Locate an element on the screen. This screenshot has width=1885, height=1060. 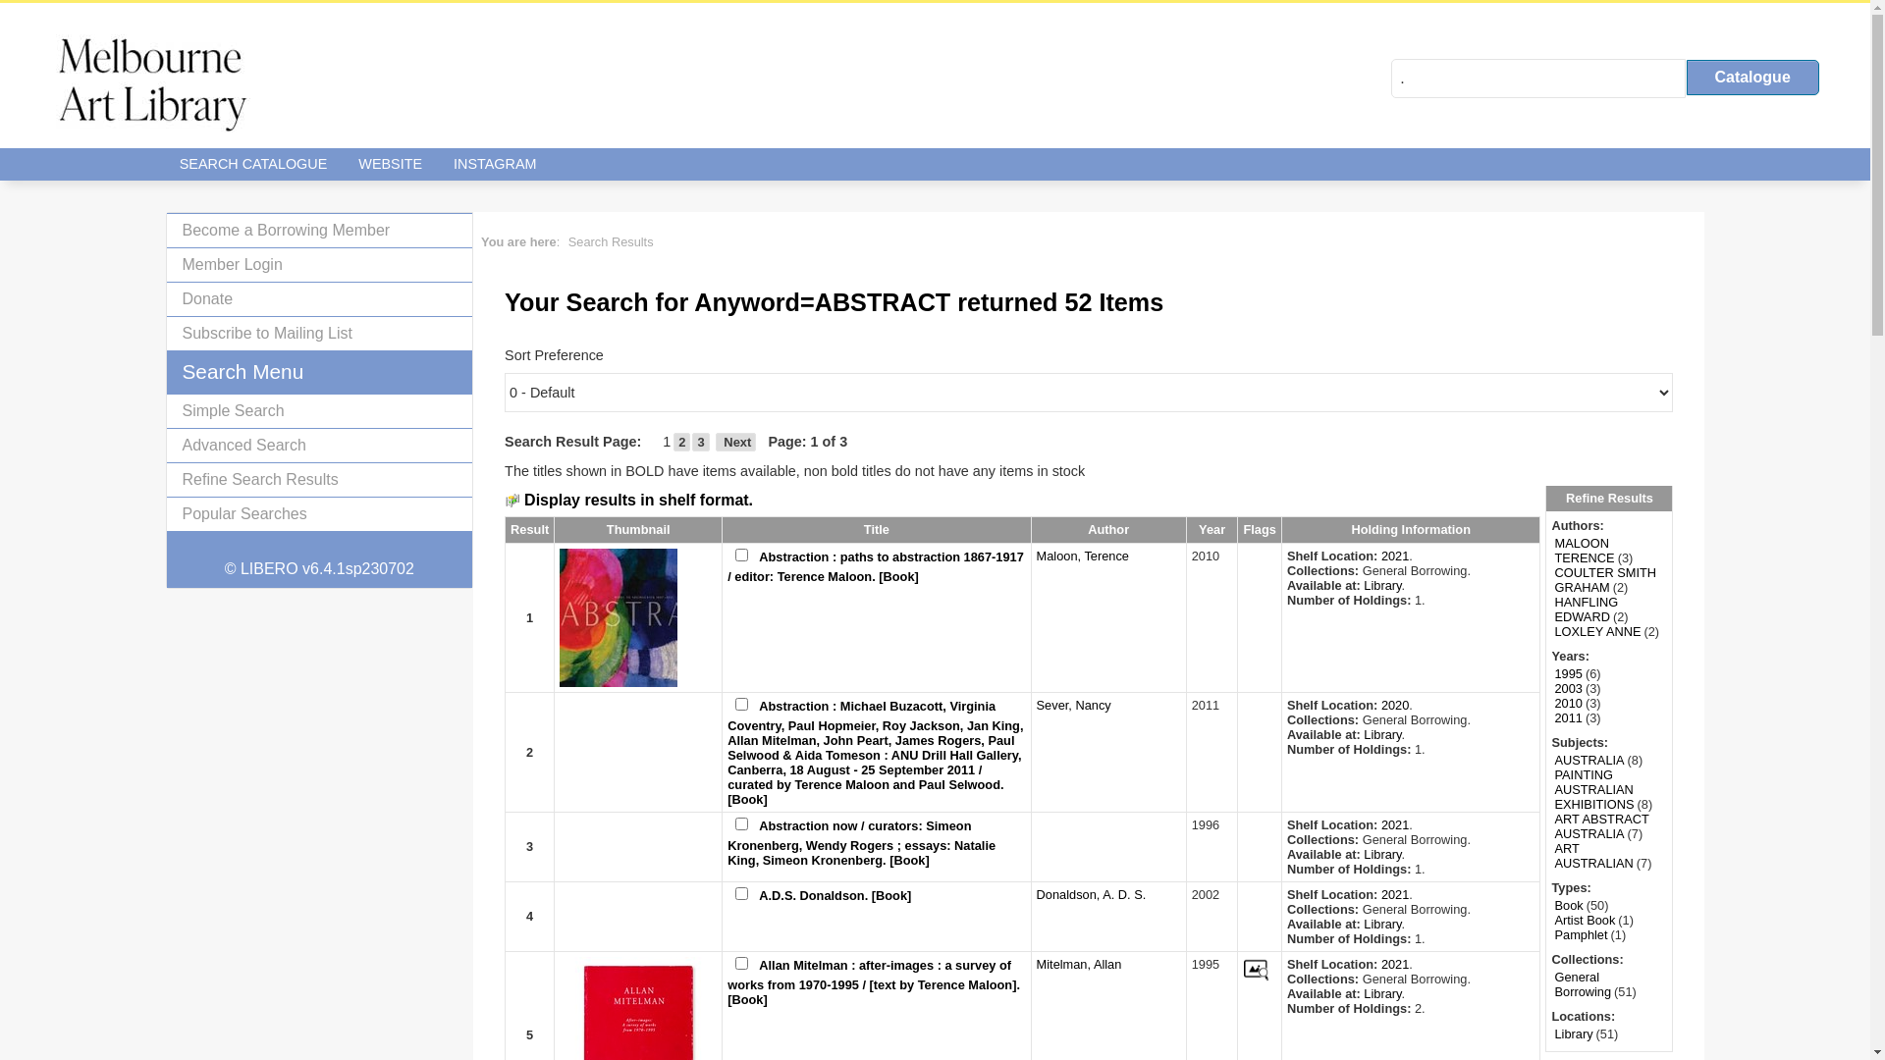
Library is located at coordinates (1382, 585).